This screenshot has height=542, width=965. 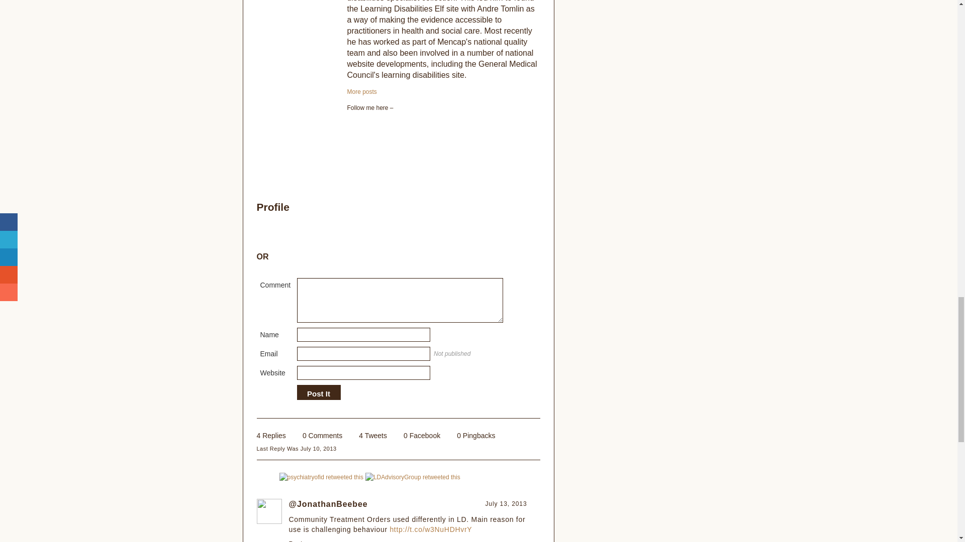 What do you see at coordinates (413, 477) in the screenshot?
I see `LDAdvisoryGroup retweeted this` at bounding box center [413, 477].